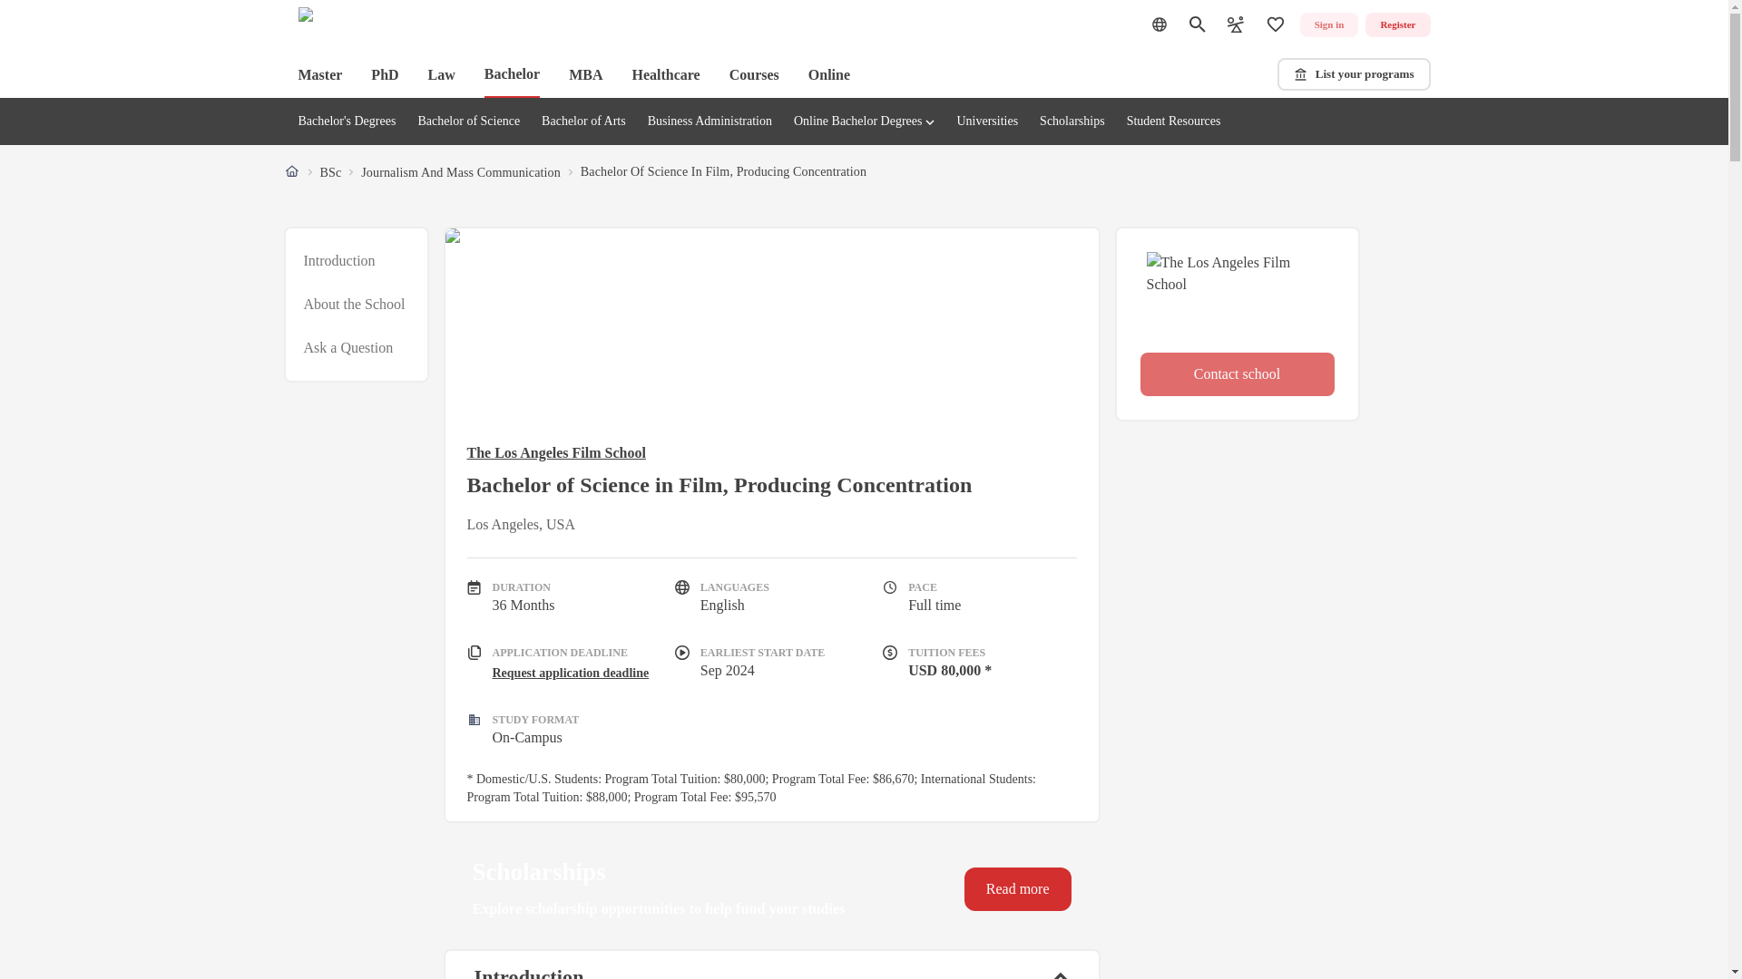 The image size is (1742, 979). I want to click on Bachelor of Science, so click(468, 121).